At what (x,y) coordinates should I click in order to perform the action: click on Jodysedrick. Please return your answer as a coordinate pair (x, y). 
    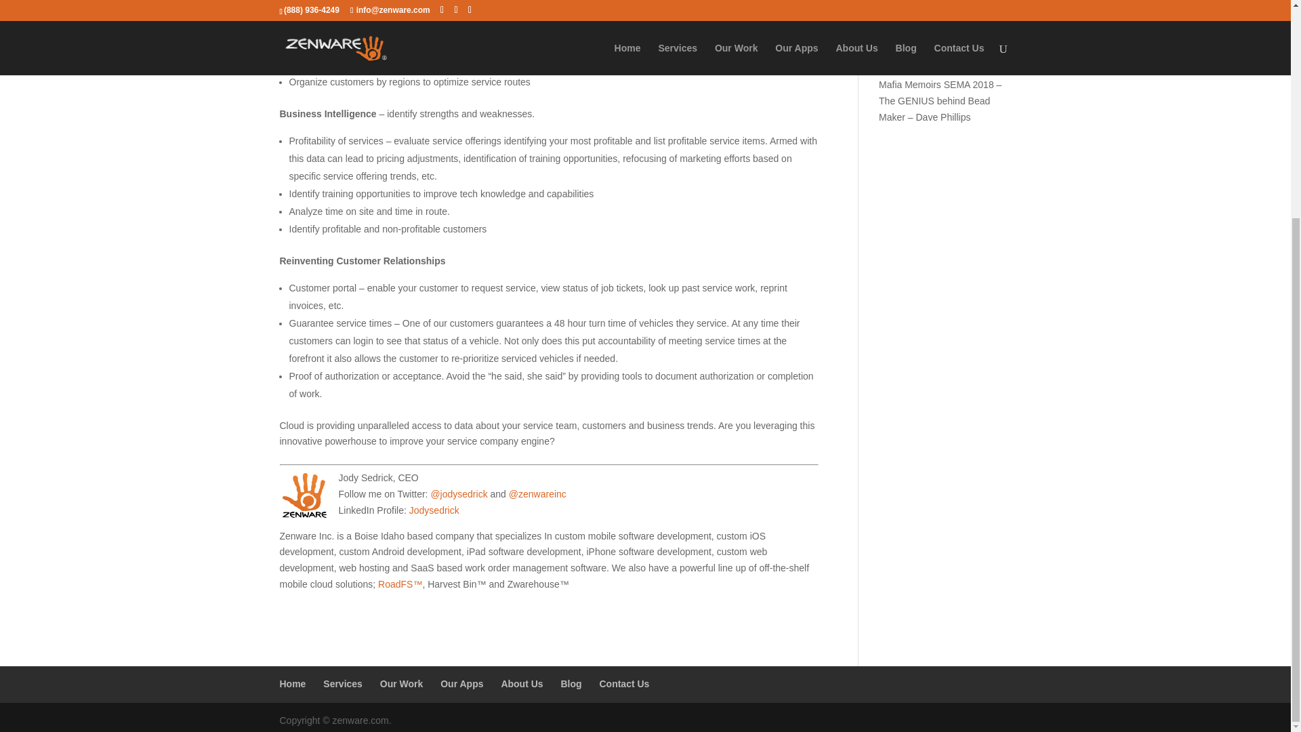
    Looking at the image, I should click on (434, 510).